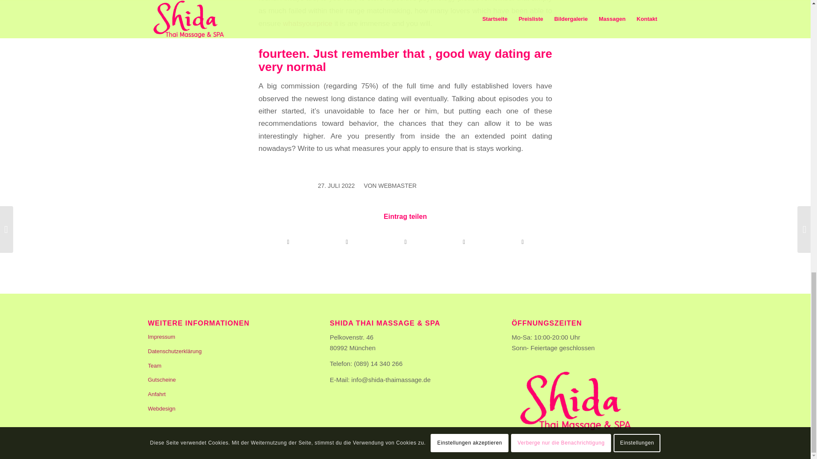 Image resolution: width=817 pixels, height=459 pixels. I want to click on WEBMASTER, so click(397, 185).